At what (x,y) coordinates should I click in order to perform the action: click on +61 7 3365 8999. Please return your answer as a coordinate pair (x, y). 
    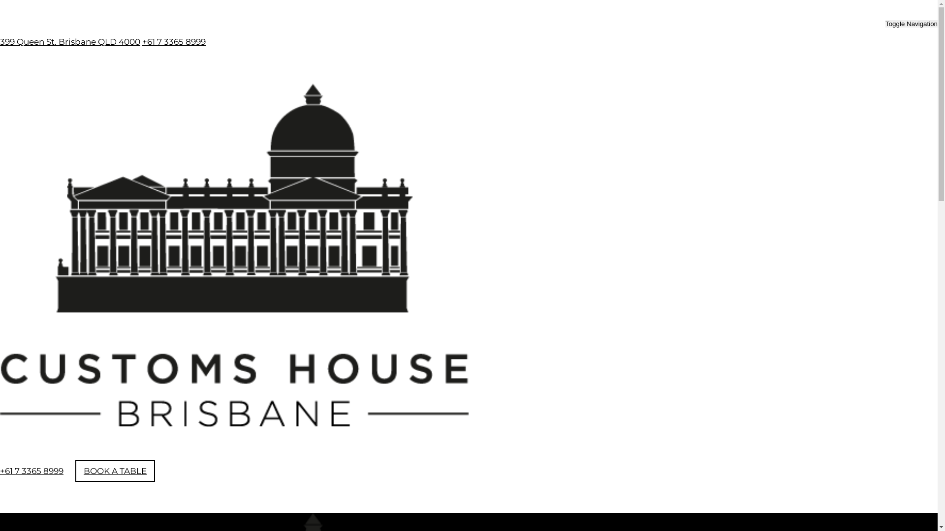
    Looking at the image, I should click on (174, 42).